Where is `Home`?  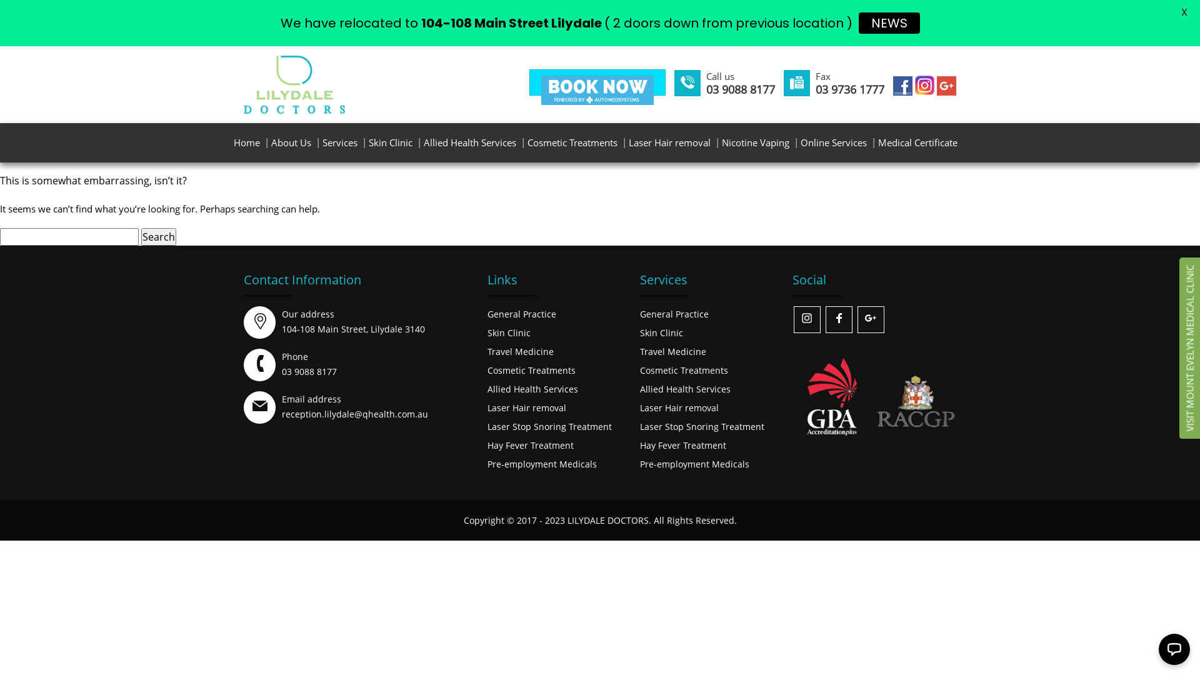
Home is located at coordinates (247, 142).